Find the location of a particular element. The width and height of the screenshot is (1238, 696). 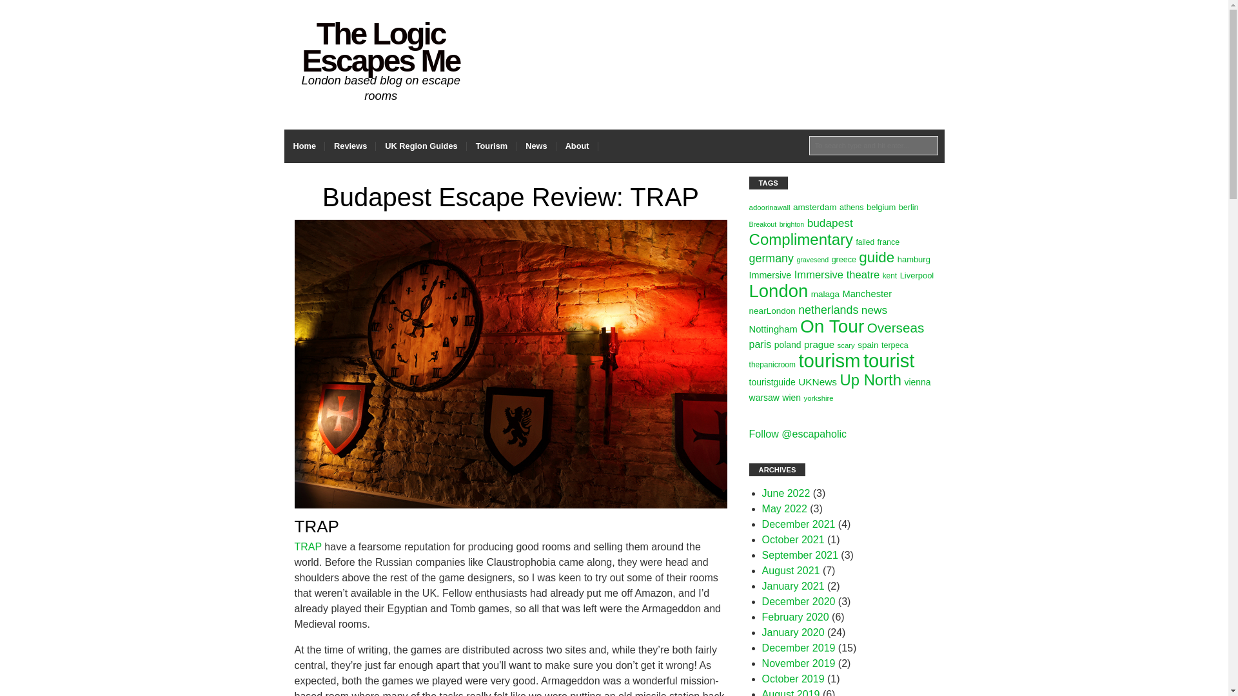

Tourism is located at coordinates (491, 146).